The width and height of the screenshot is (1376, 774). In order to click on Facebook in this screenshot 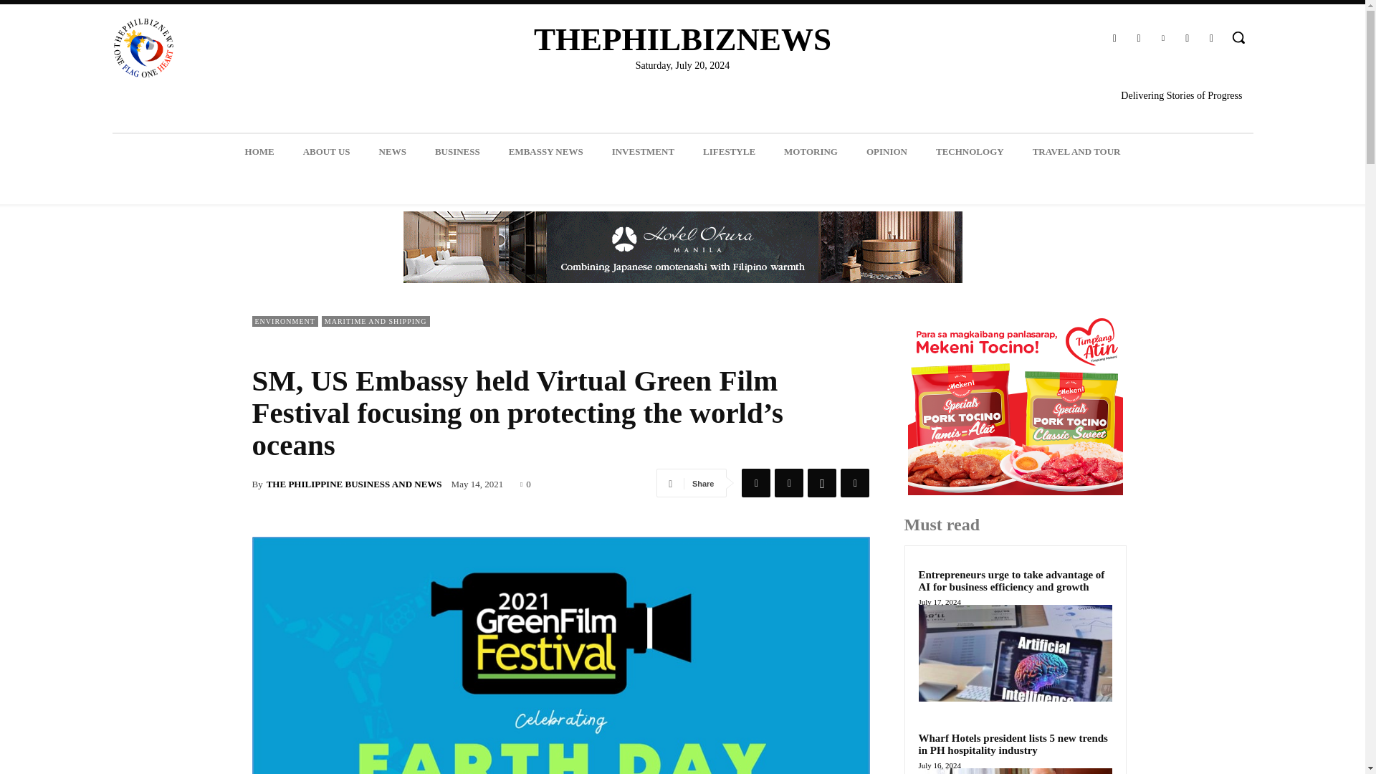, I will do `click(1114, 39)`.